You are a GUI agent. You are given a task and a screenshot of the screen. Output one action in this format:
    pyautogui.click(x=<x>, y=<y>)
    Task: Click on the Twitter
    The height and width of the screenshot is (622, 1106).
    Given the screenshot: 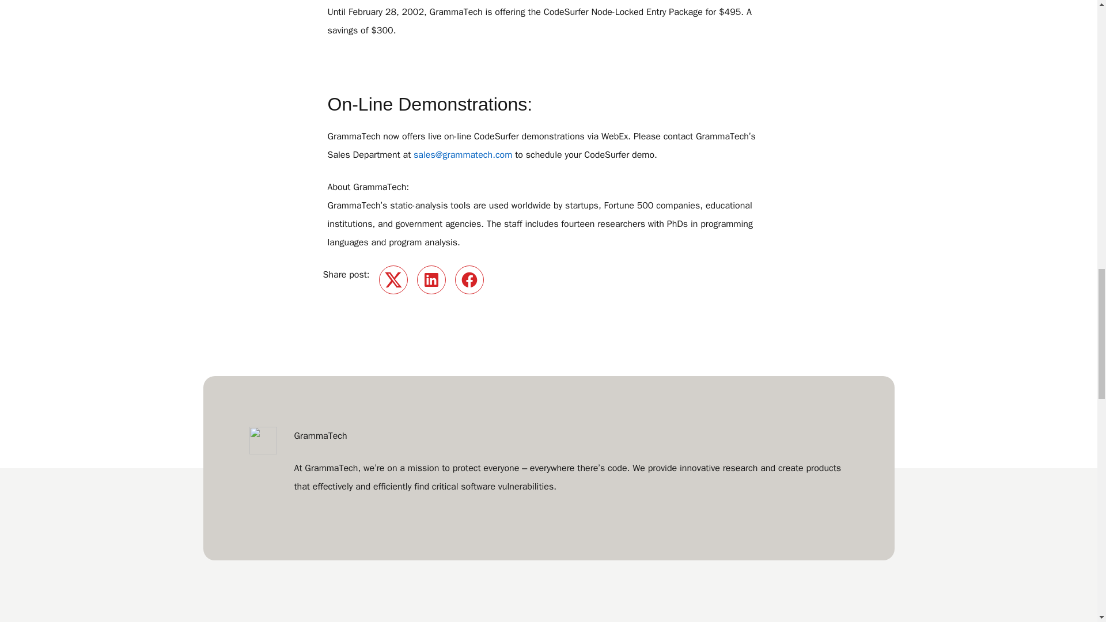 What is the action you would take?
    pyautogui.click(x=393, y=280)
    